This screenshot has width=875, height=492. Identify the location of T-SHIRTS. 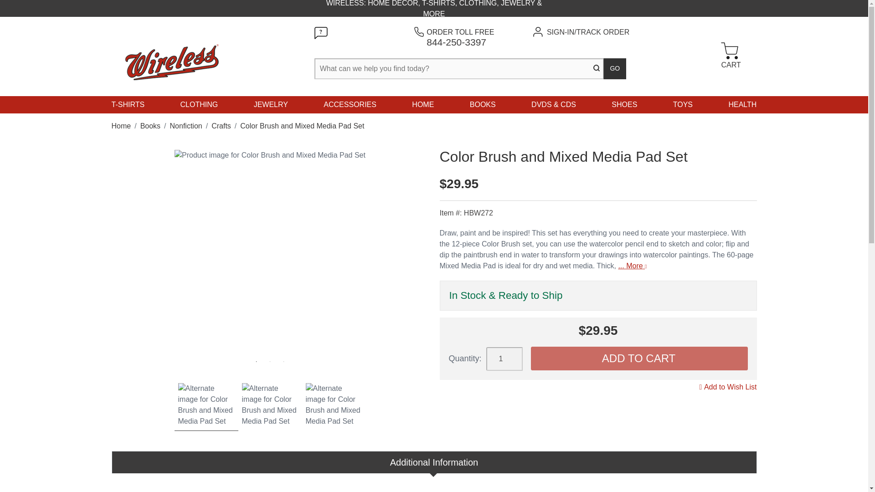
(128, 105).